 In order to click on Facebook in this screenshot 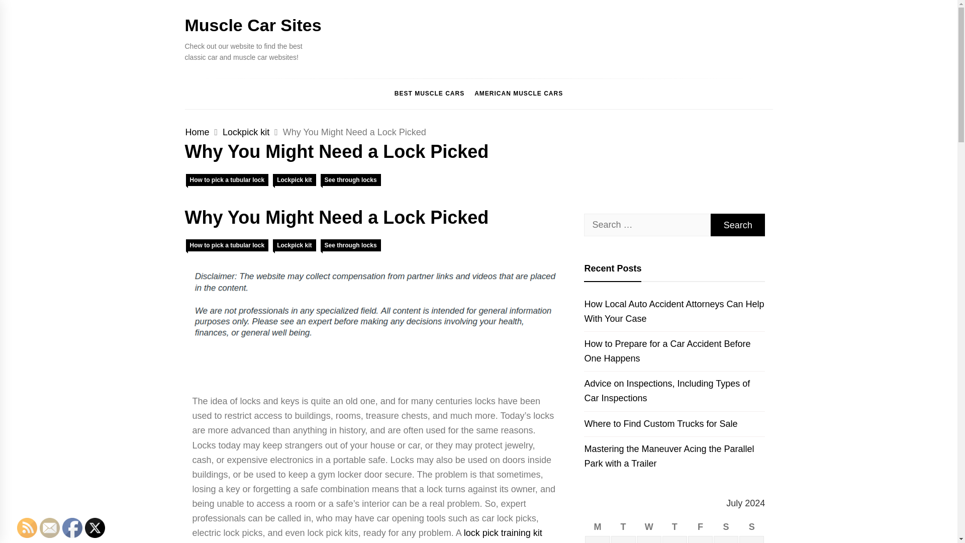, I will do `click(72, 528)`.